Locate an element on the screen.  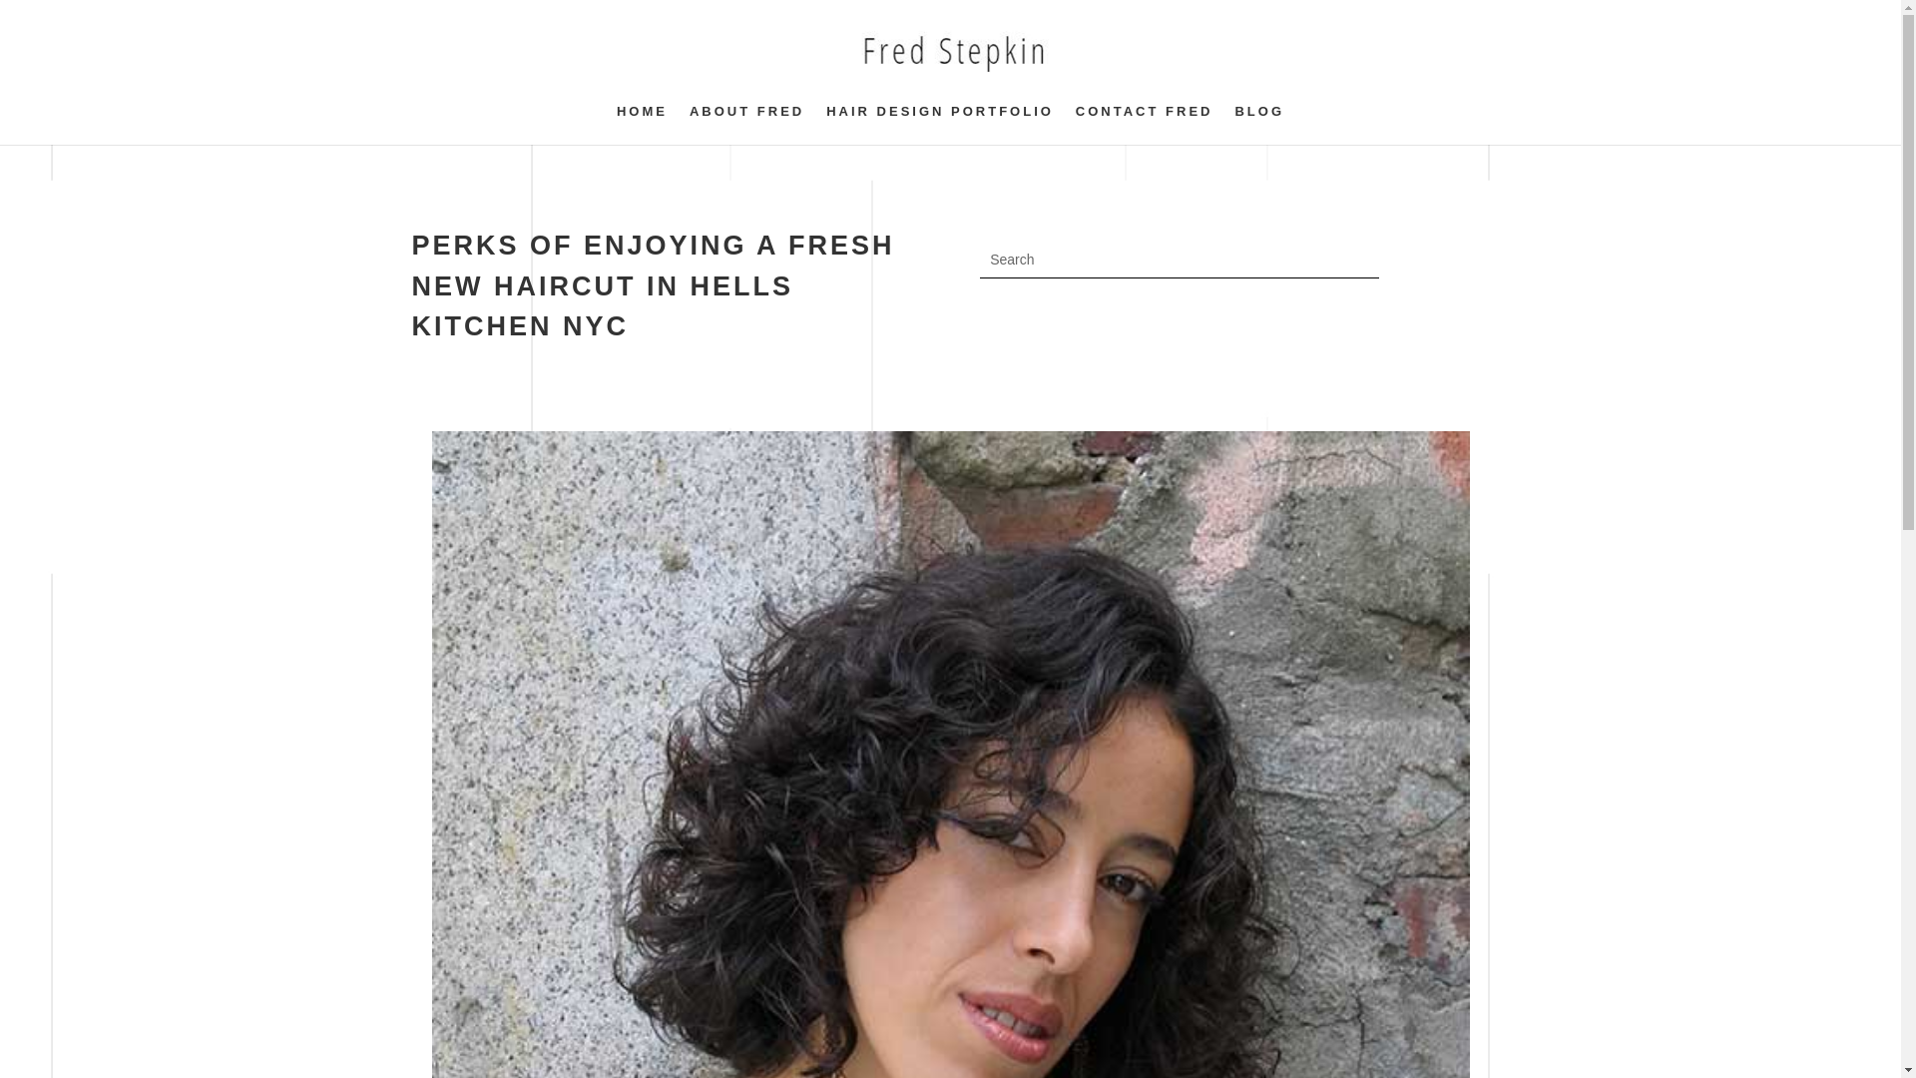
Search is located at coordinates (32, 18).